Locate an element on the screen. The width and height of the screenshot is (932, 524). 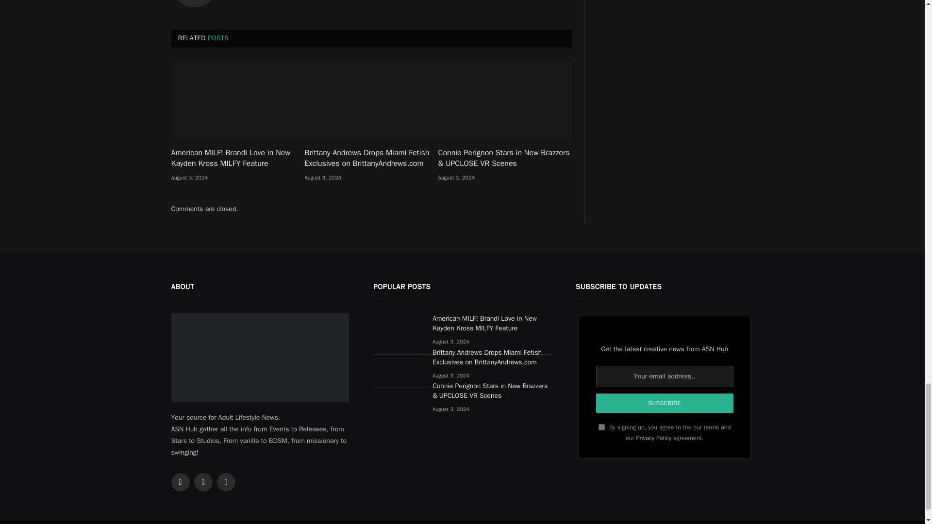
Subscribe is located at coordinates (665, 403).